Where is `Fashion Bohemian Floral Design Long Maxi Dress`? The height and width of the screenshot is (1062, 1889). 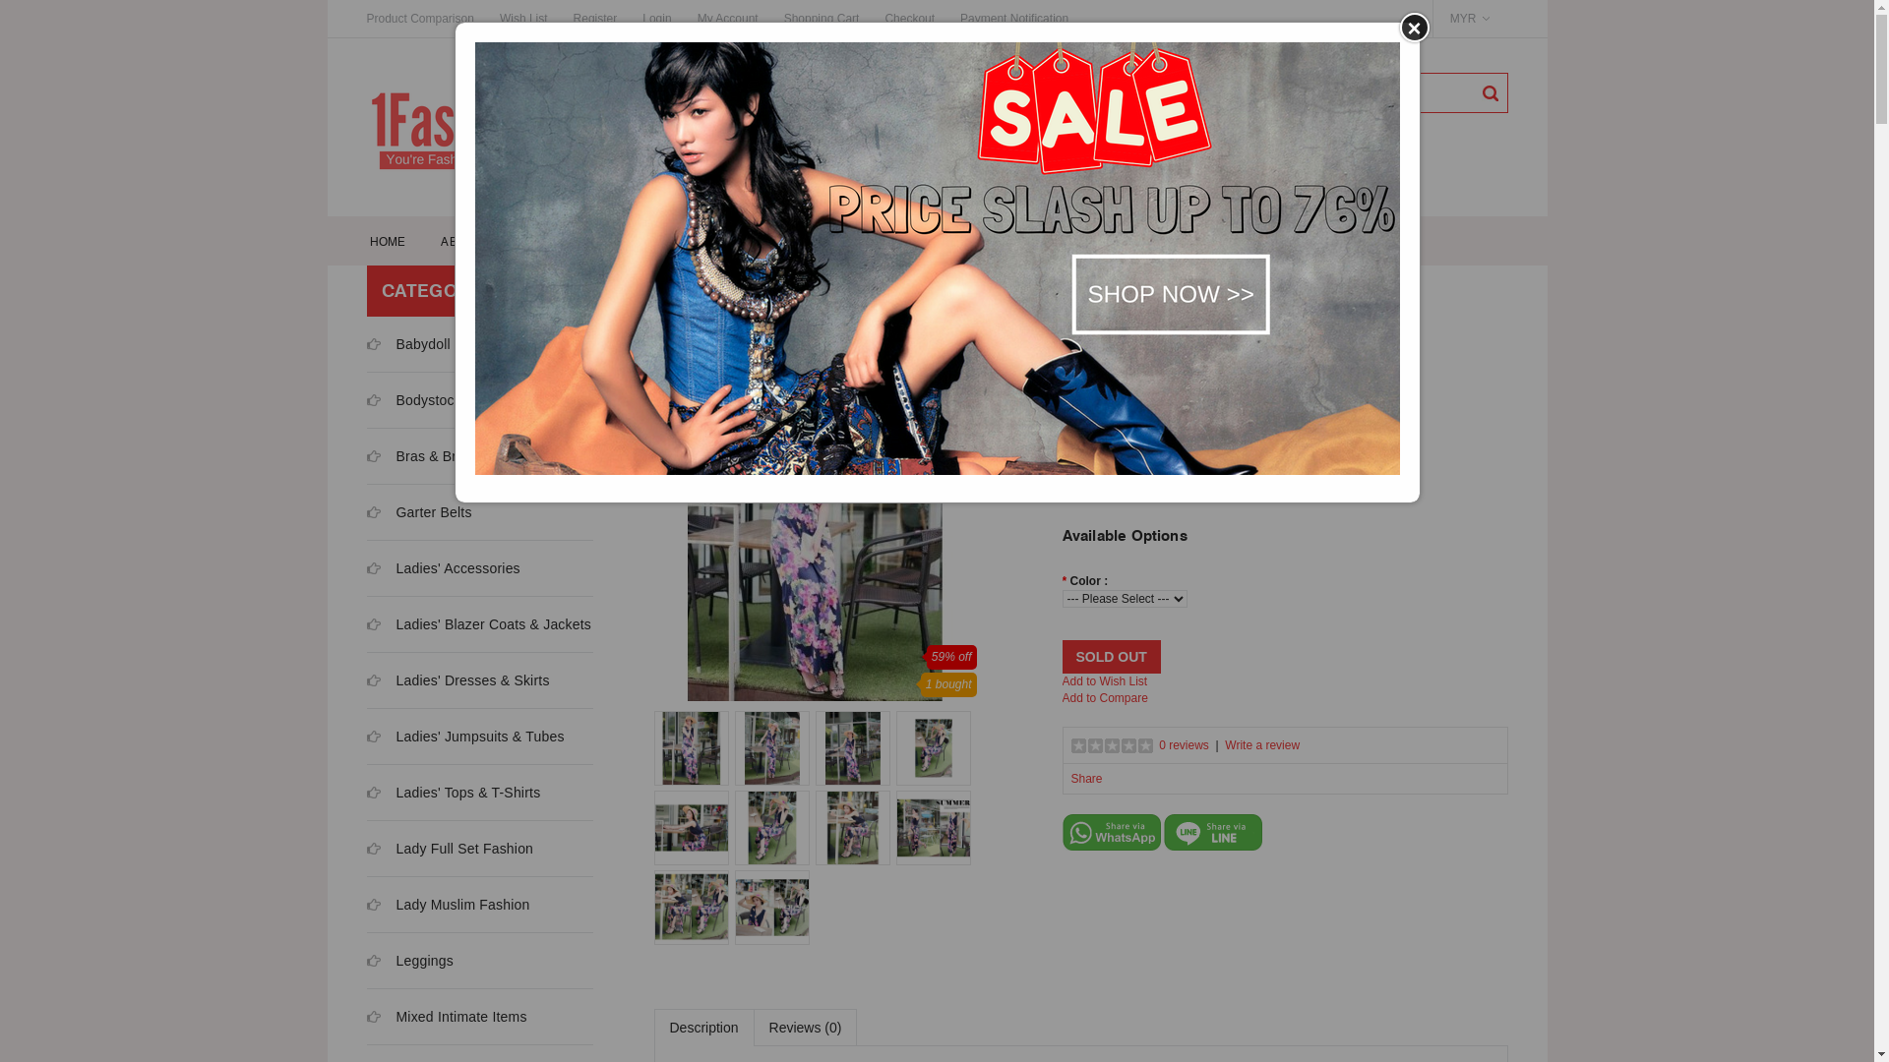
Fashion Bohemian Floral Design Long Maxi Dress is located at coordinates (691, 828).